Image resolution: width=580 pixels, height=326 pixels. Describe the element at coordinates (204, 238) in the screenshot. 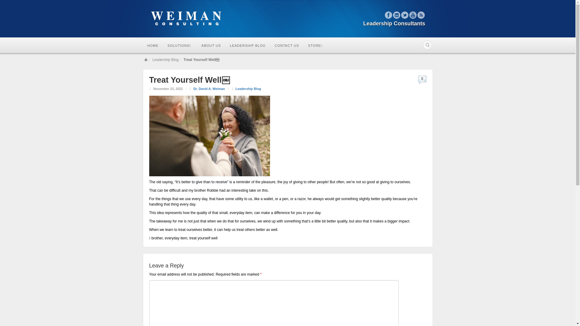

I see `treat yourself well` at that location.